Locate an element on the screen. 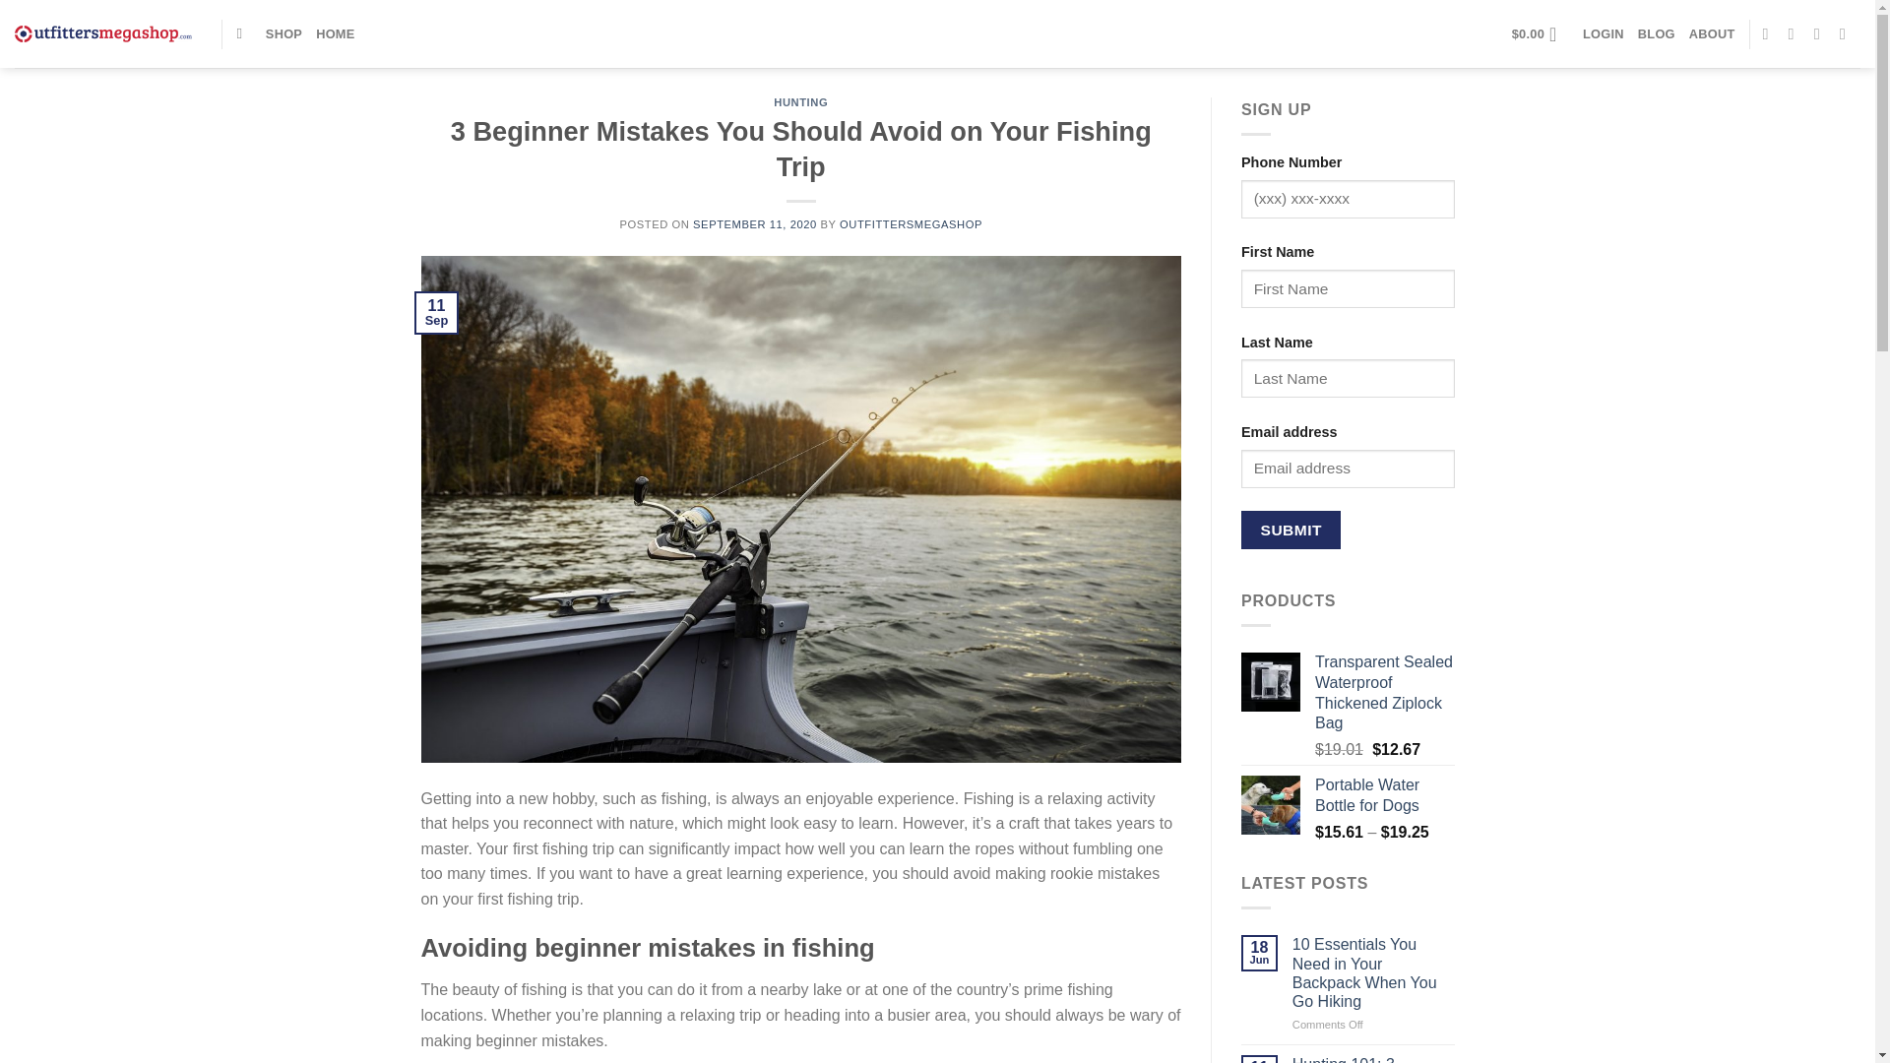 This screenshot has height=1063, width=1890. Portable Water Bottle for Dogs is located at coordinates (1385, 796).